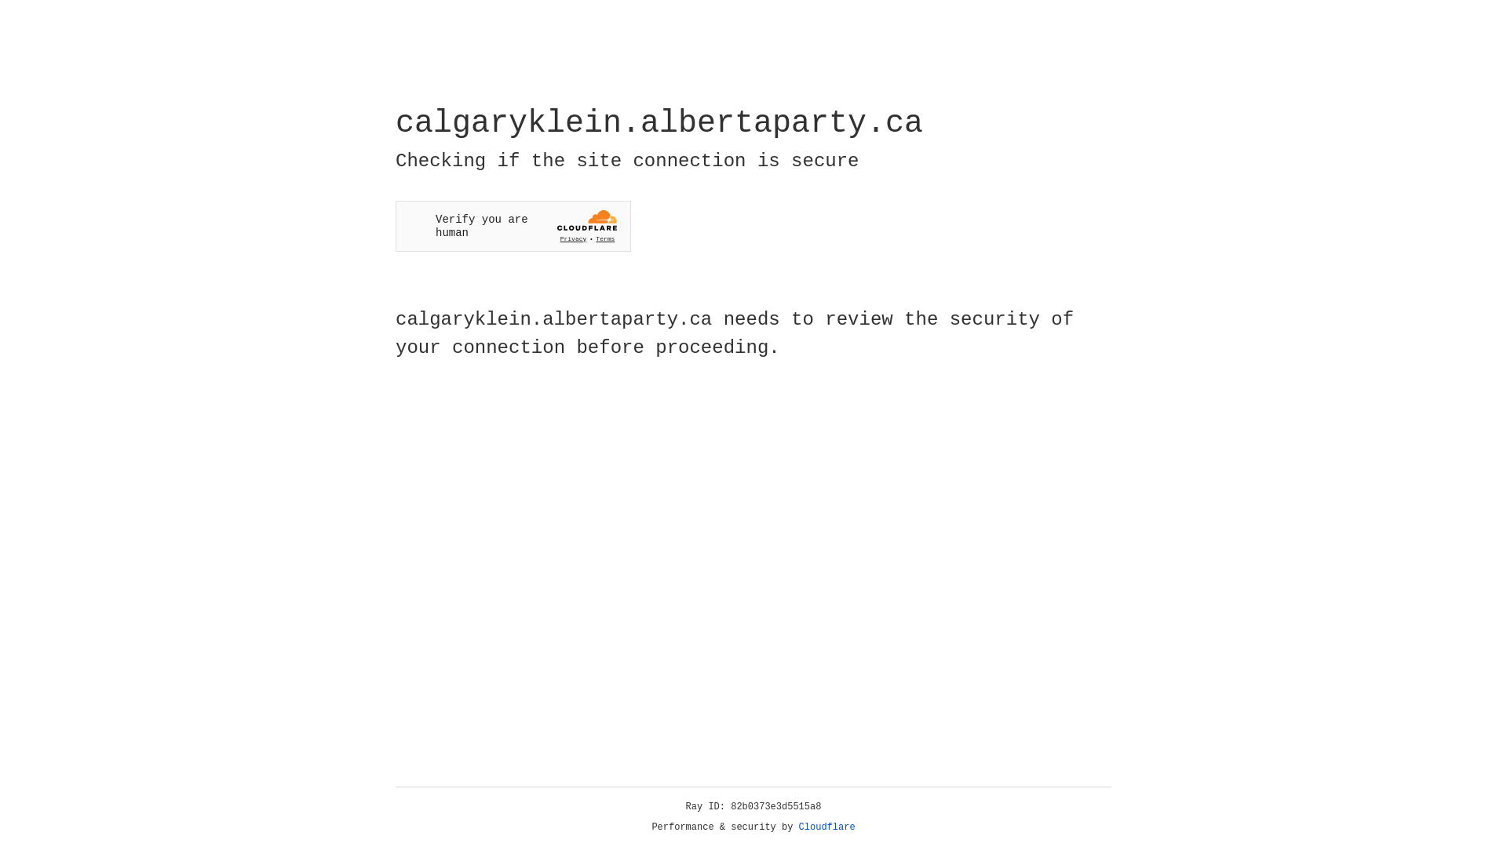  I want to click on Cloudflare, so click(827, 827).